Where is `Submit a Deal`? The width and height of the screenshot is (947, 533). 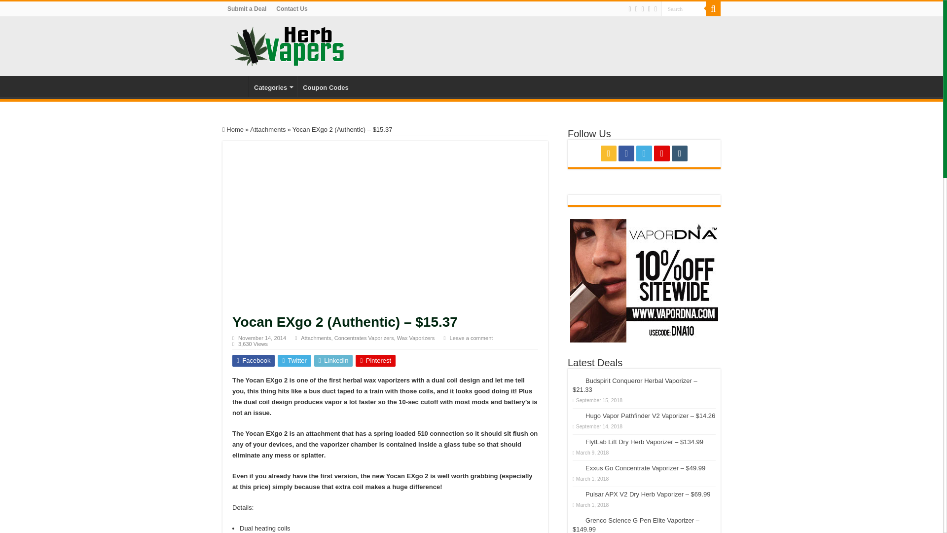
Submit a Deal is located at coordinates (247, 9).